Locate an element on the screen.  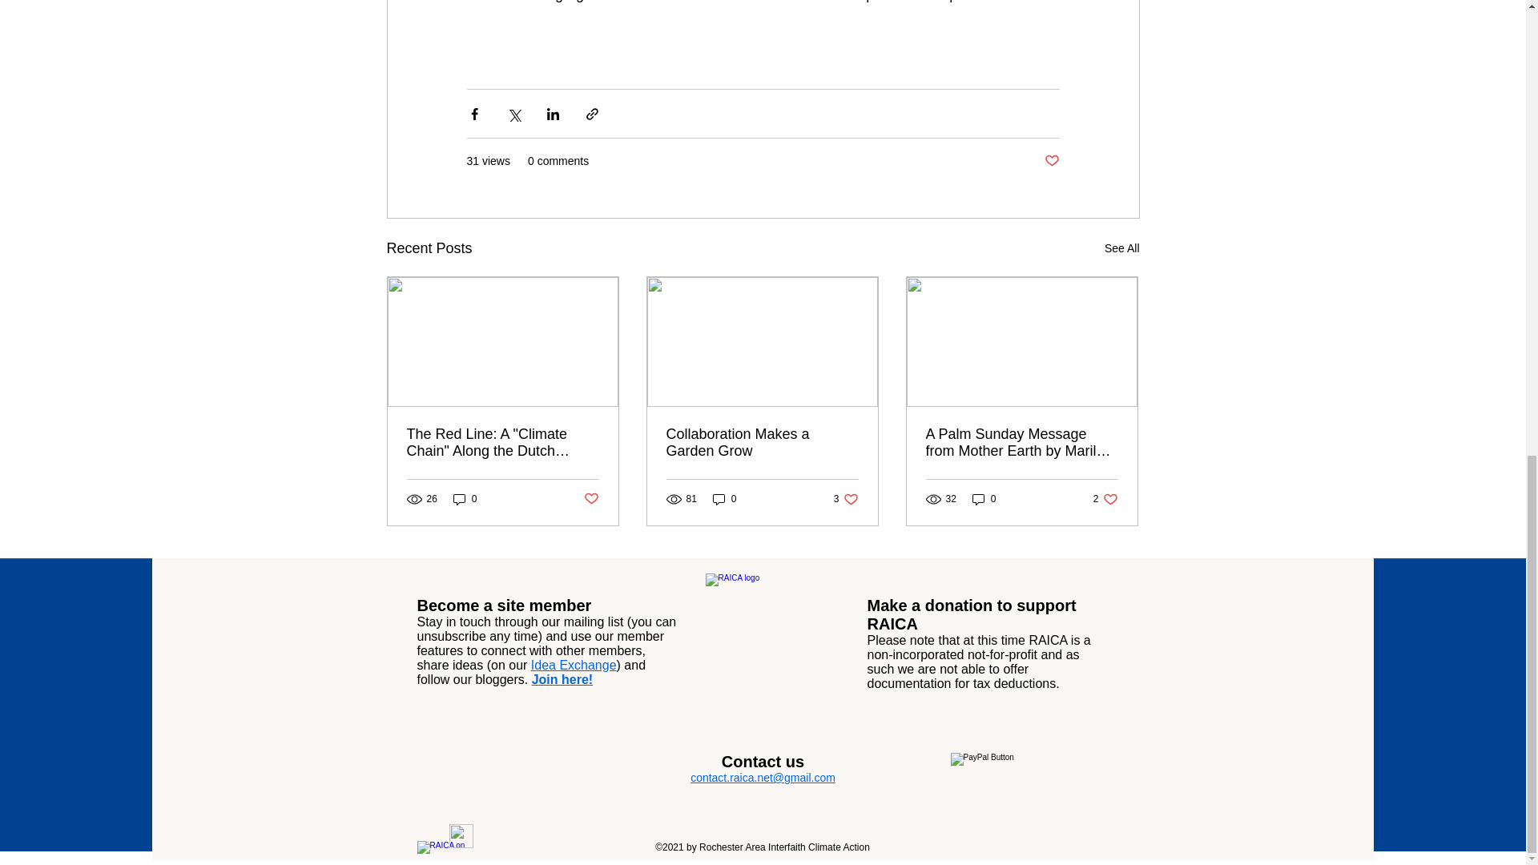
Post not marked as liked is located at coordinates (590, 499).